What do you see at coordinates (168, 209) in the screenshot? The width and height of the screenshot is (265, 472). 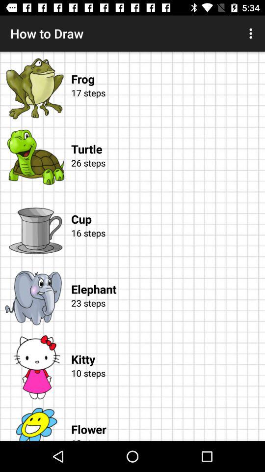 I see `choose item below the 26 steps app` at bounding box center [168, 209].